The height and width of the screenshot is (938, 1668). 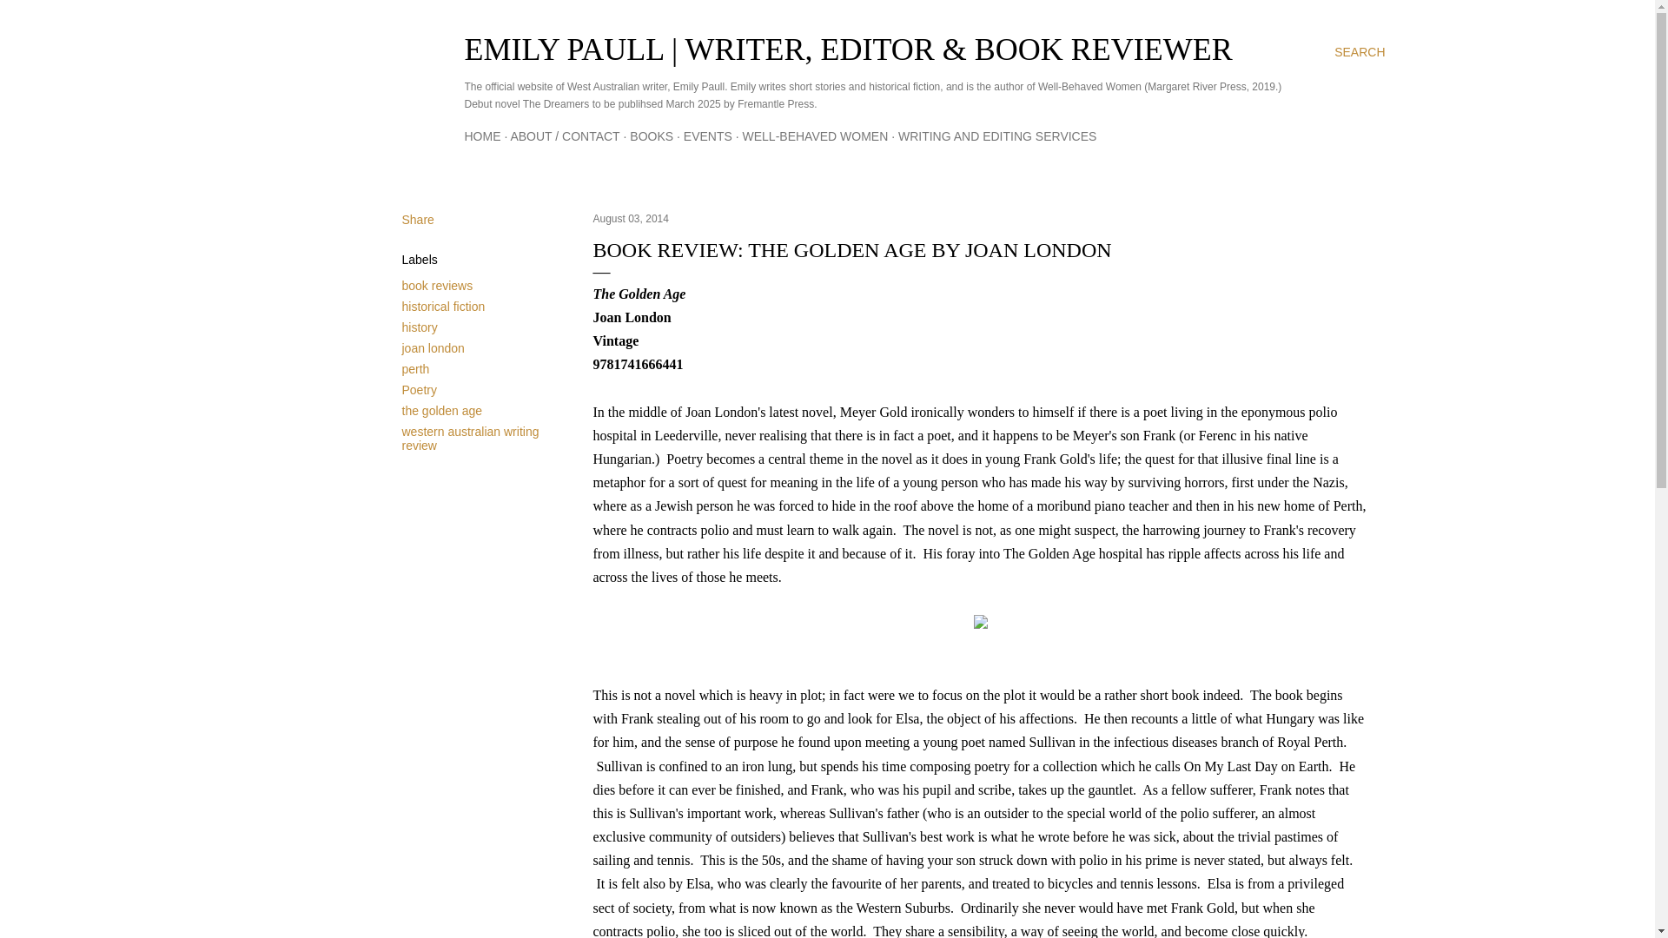 What do you see at coordinates (417, 220) in the screenshot?
I see `Share` at bounding box center [417, 220].